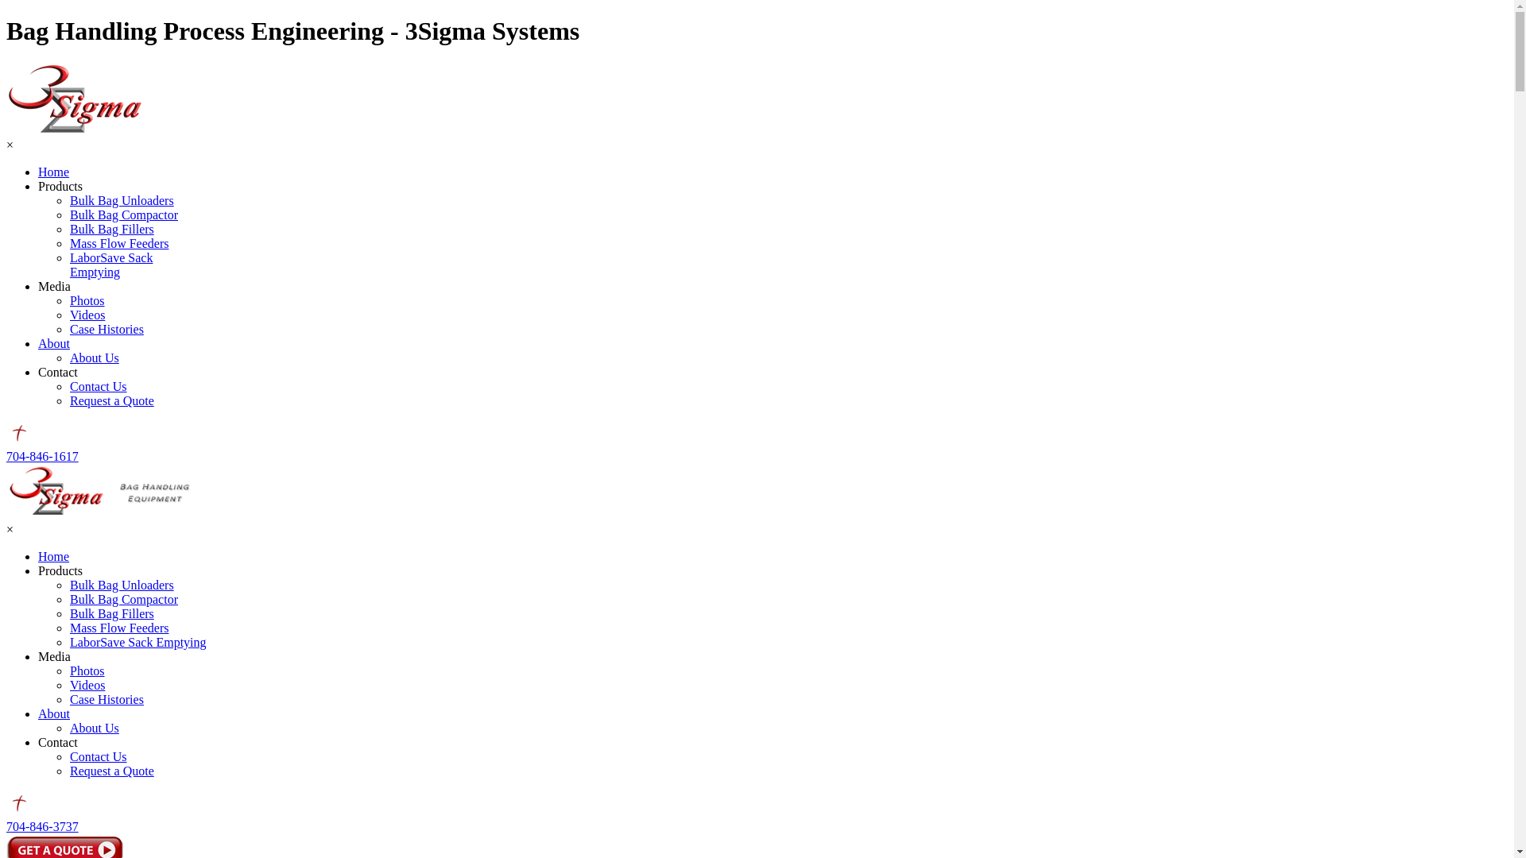 The image size is (1526, 858). I want to click on Home, so click(54, 172).